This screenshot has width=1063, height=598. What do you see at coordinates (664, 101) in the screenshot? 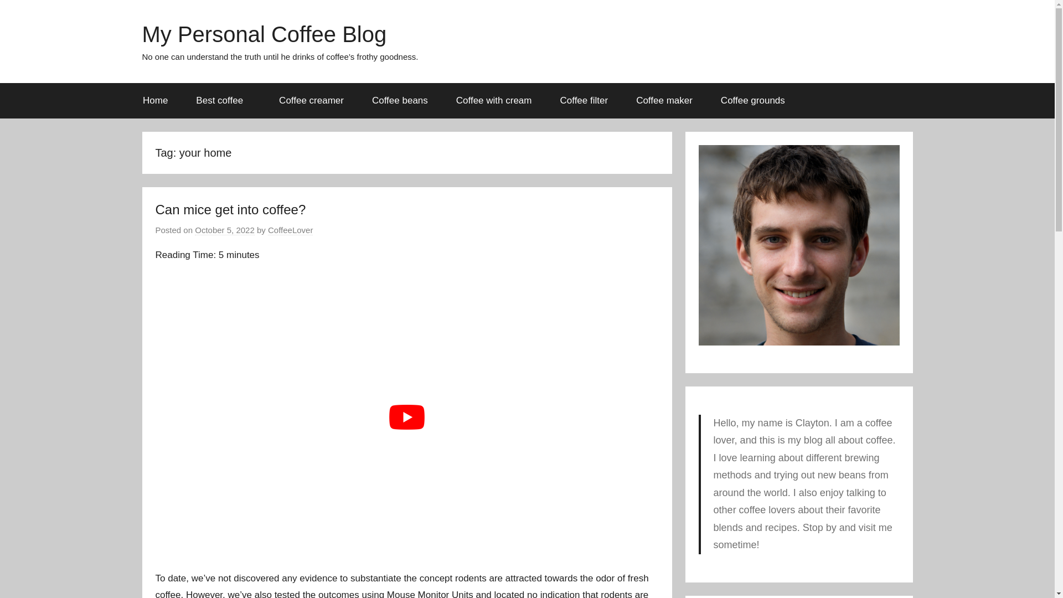
I see `Coffee maker` at bounding box center [664, 101].